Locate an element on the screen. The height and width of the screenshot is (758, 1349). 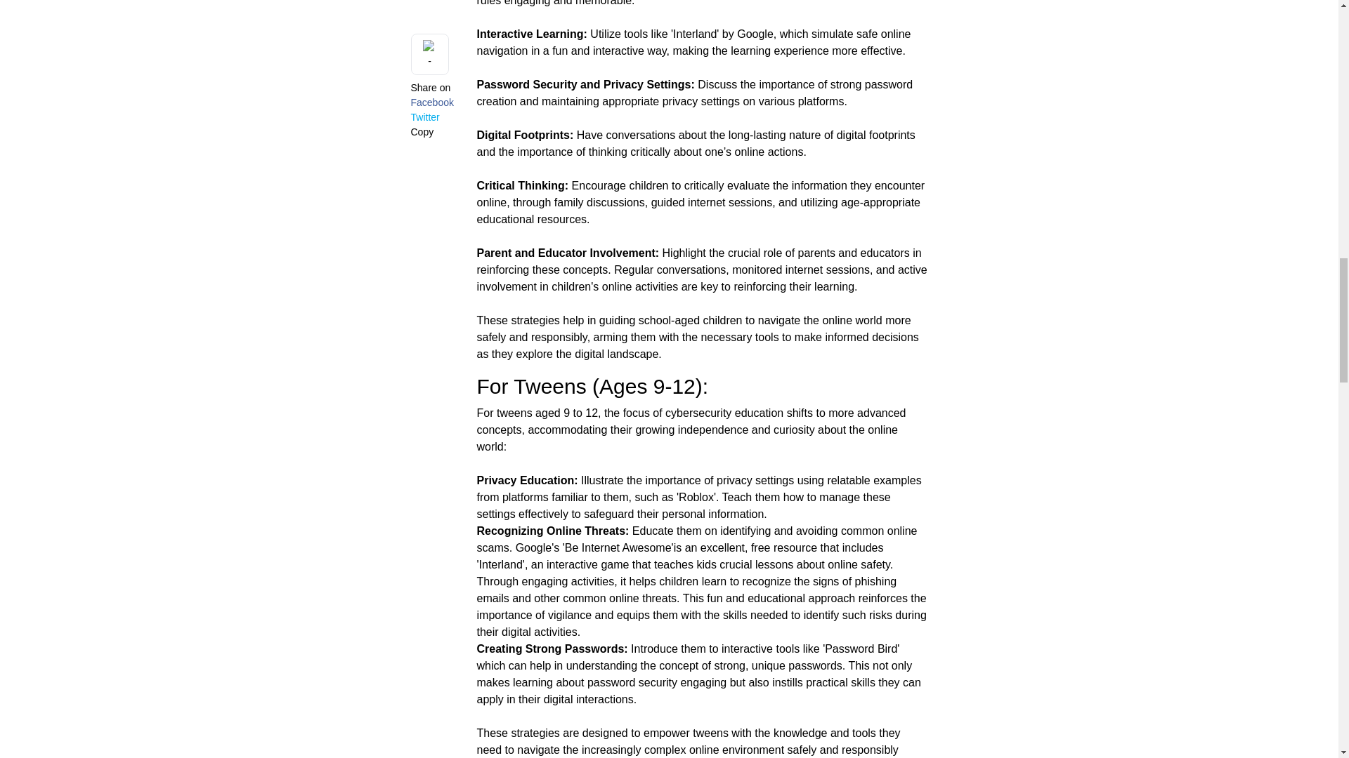
Google's 'Be Internet Awesome' is located at coordinates (594, 547).